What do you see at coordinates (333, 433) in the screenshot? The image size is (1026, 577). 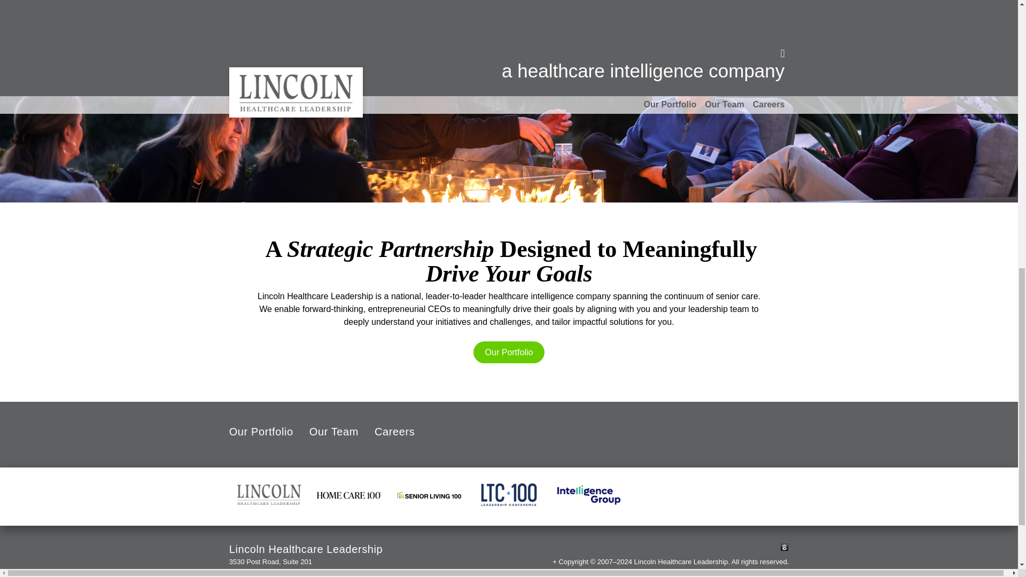 I see `Our Team` at bounding box center [333, 433].